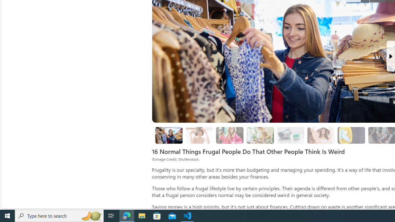 The width and height of the screenshot is (395, 222). What do you see at coordinates (260, 135) in the screenshot?
I see `3. Growing From Seeds` at bounding box center [260, 135].